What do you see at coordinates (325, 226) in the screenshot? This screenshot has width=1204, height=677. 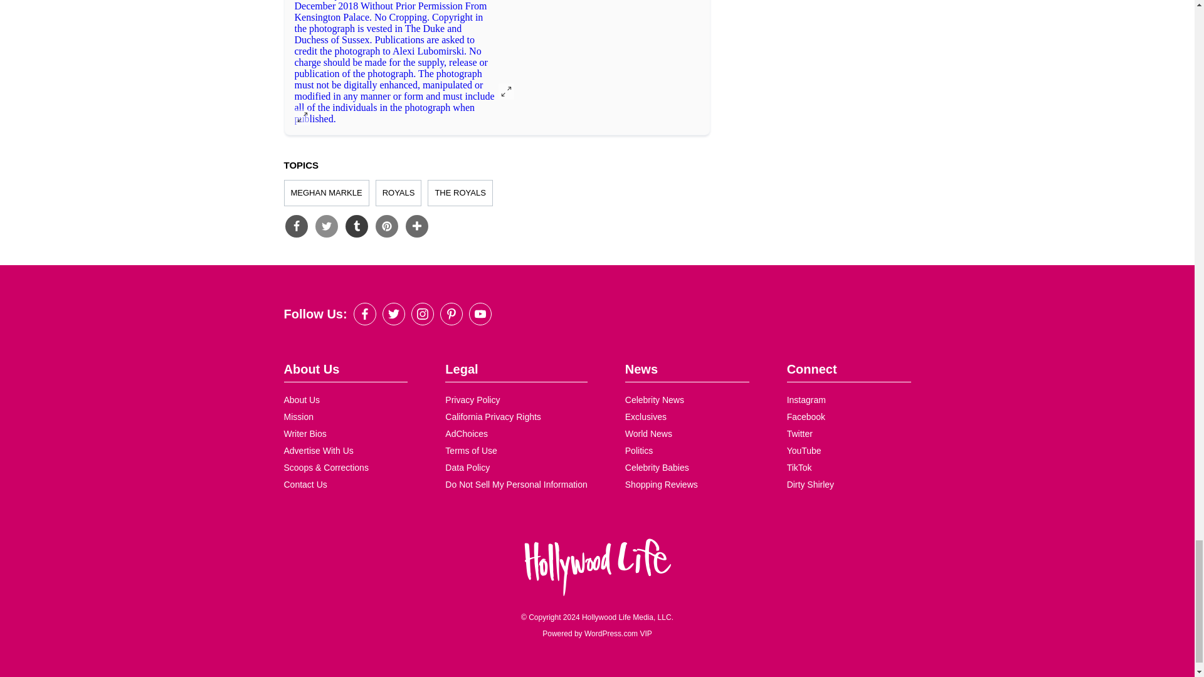 I see `Tweet` at bounding box center [325, 226].